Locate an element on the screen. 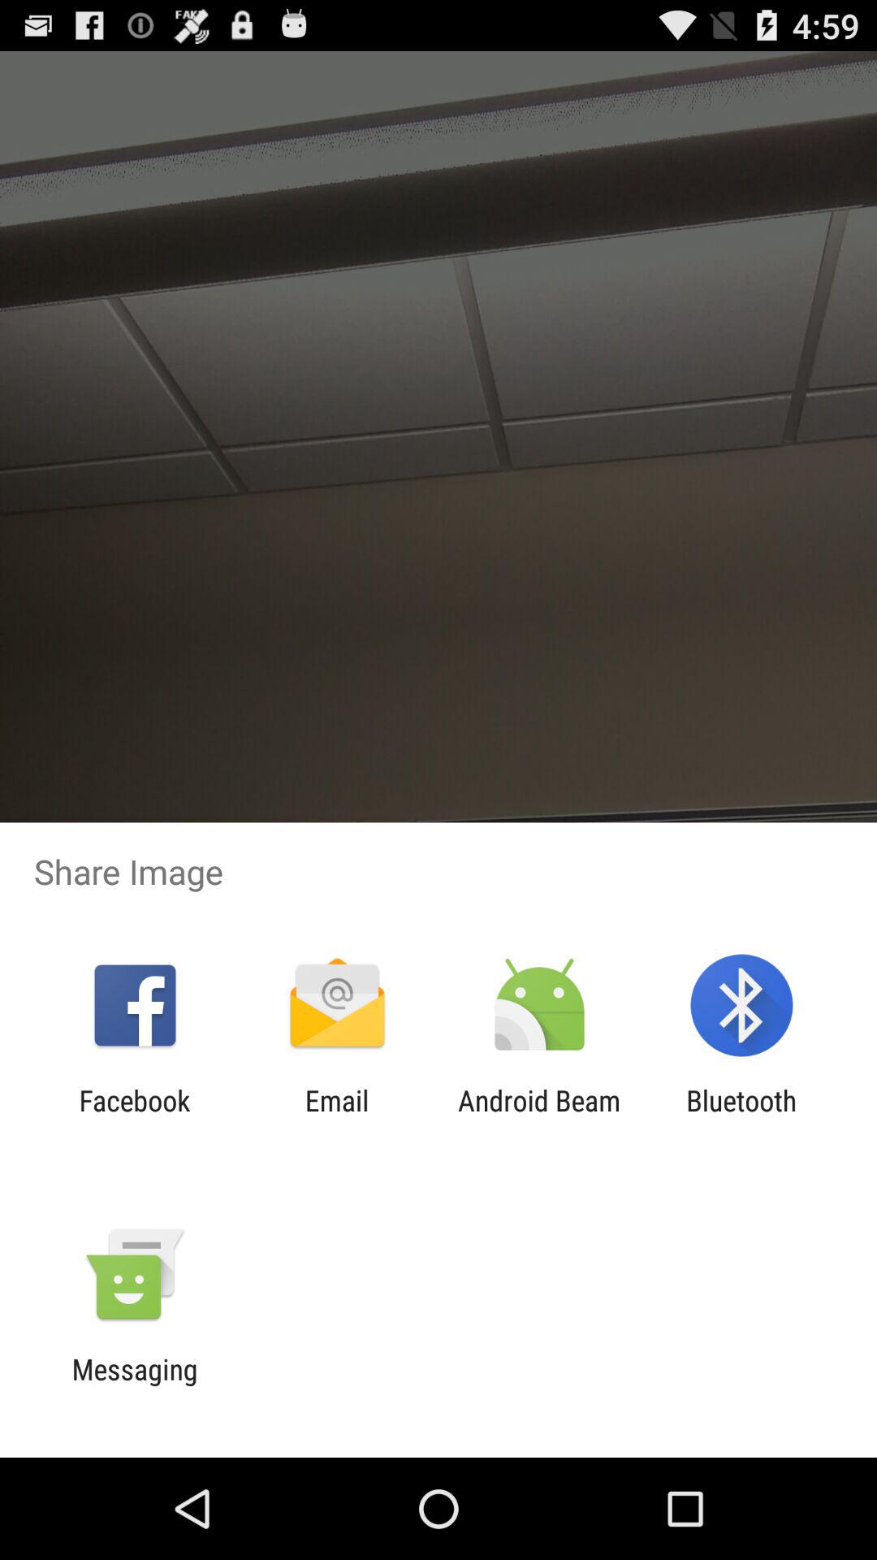  jump to the facebook app is located at coordinates (135, 1117).